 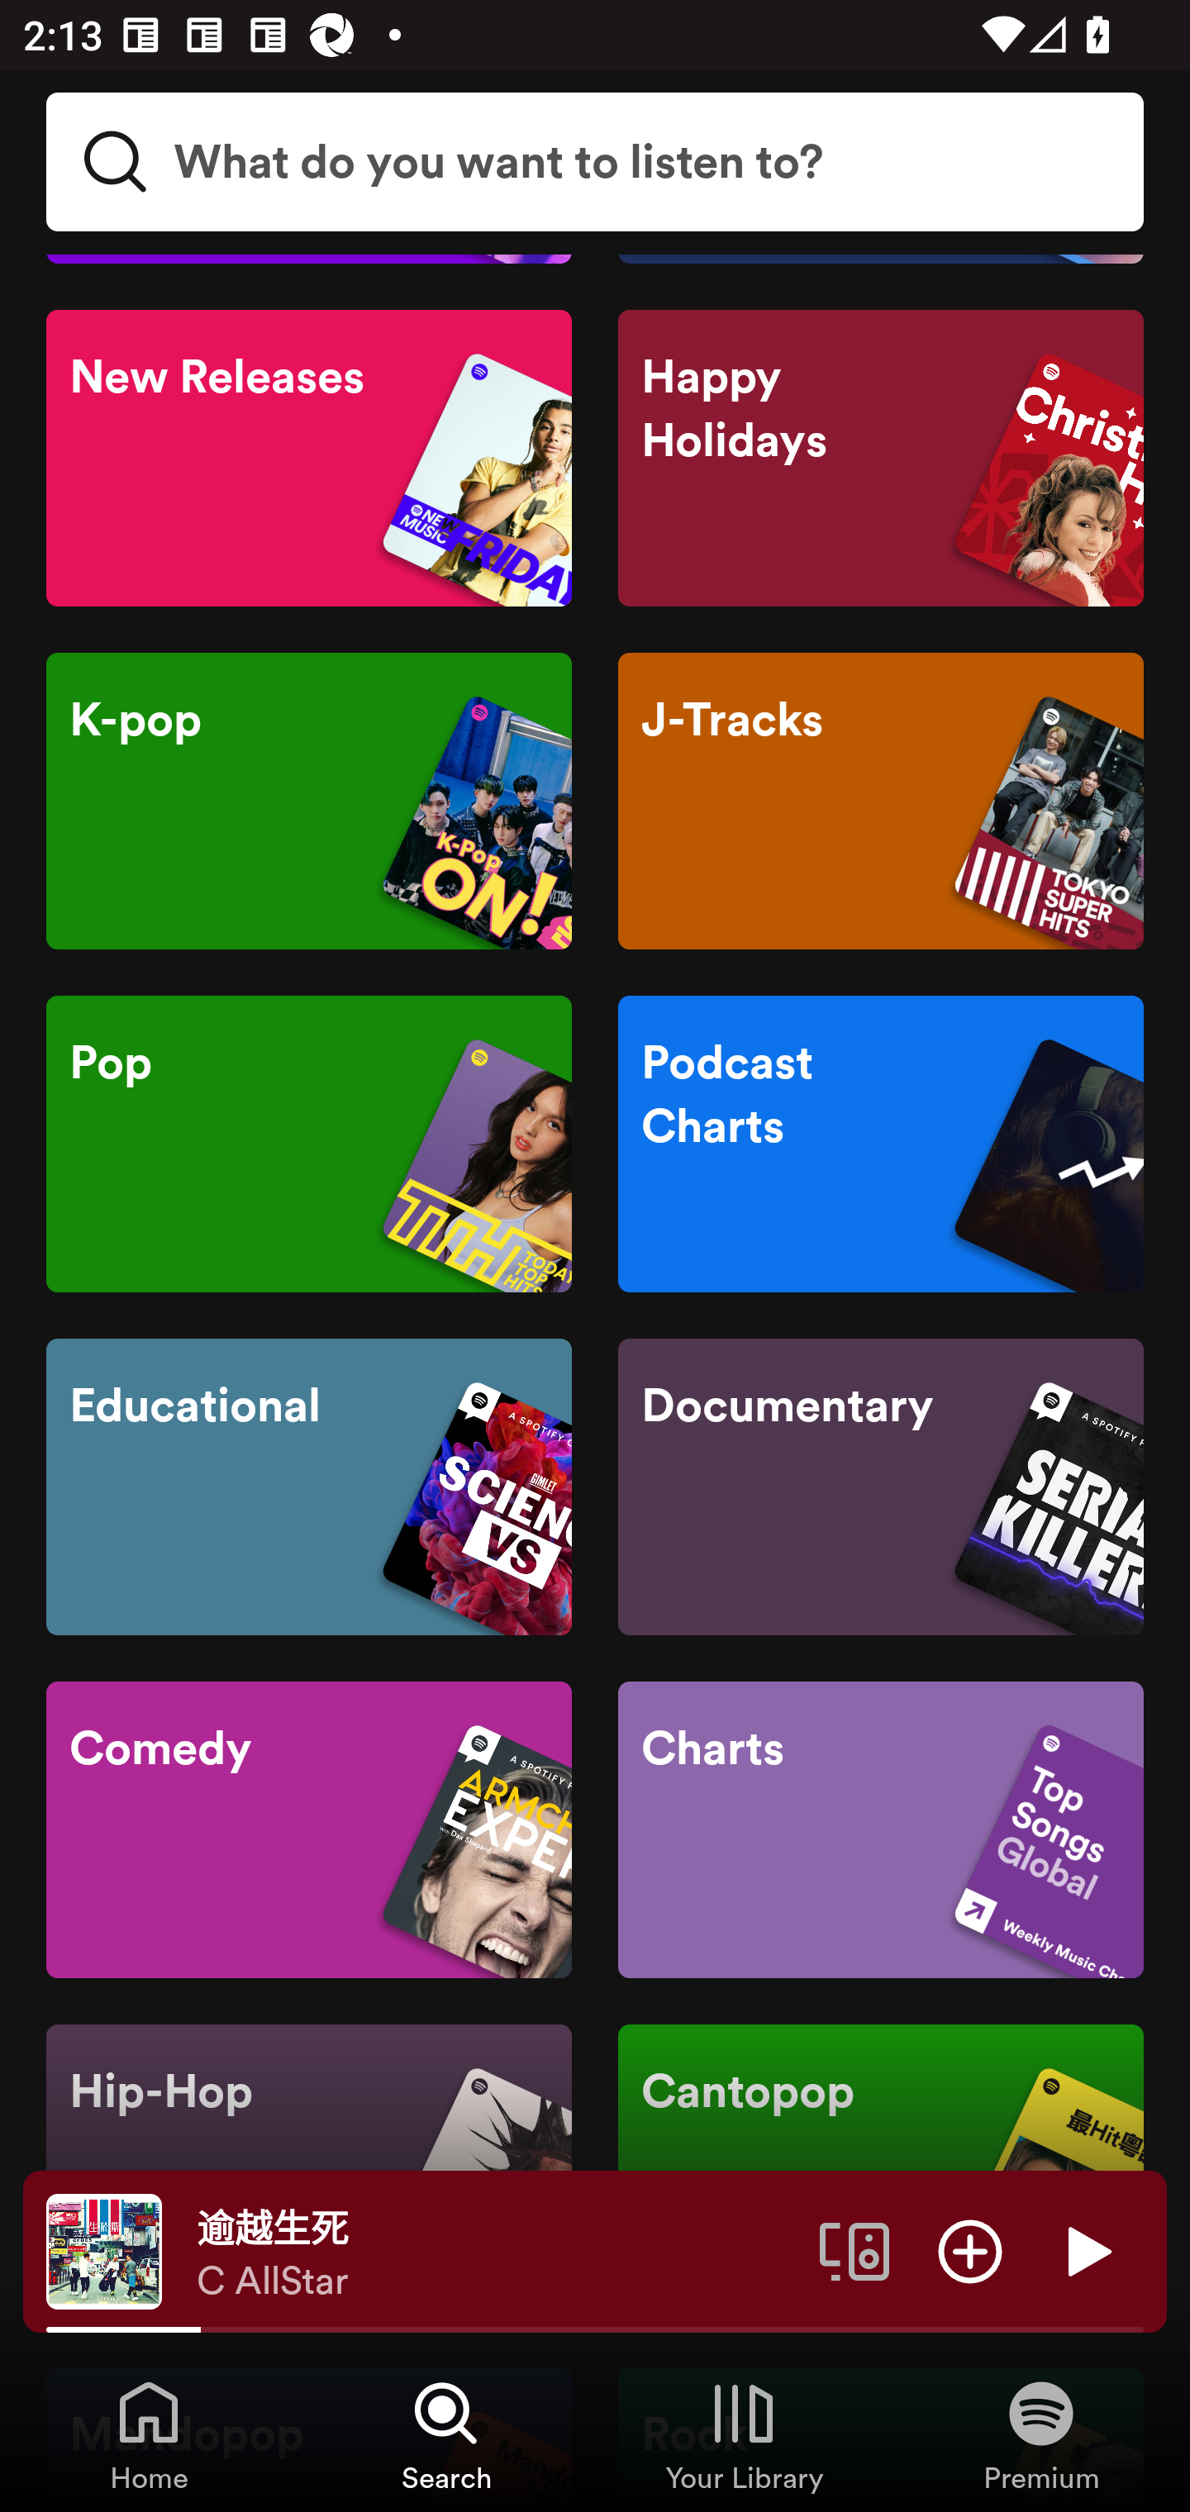 What do you see at coordinates (309, 1829) in the screenshot?
I see `Comedy` at bounding box center [309, 1829].